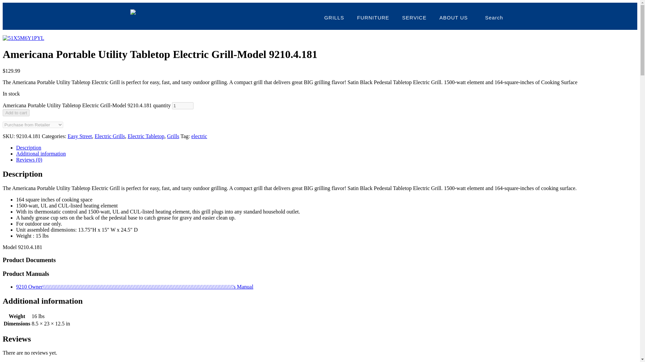 The width and height of the screenshot is (645, 362). I want to click on Electric Grills, so click(110, 136).